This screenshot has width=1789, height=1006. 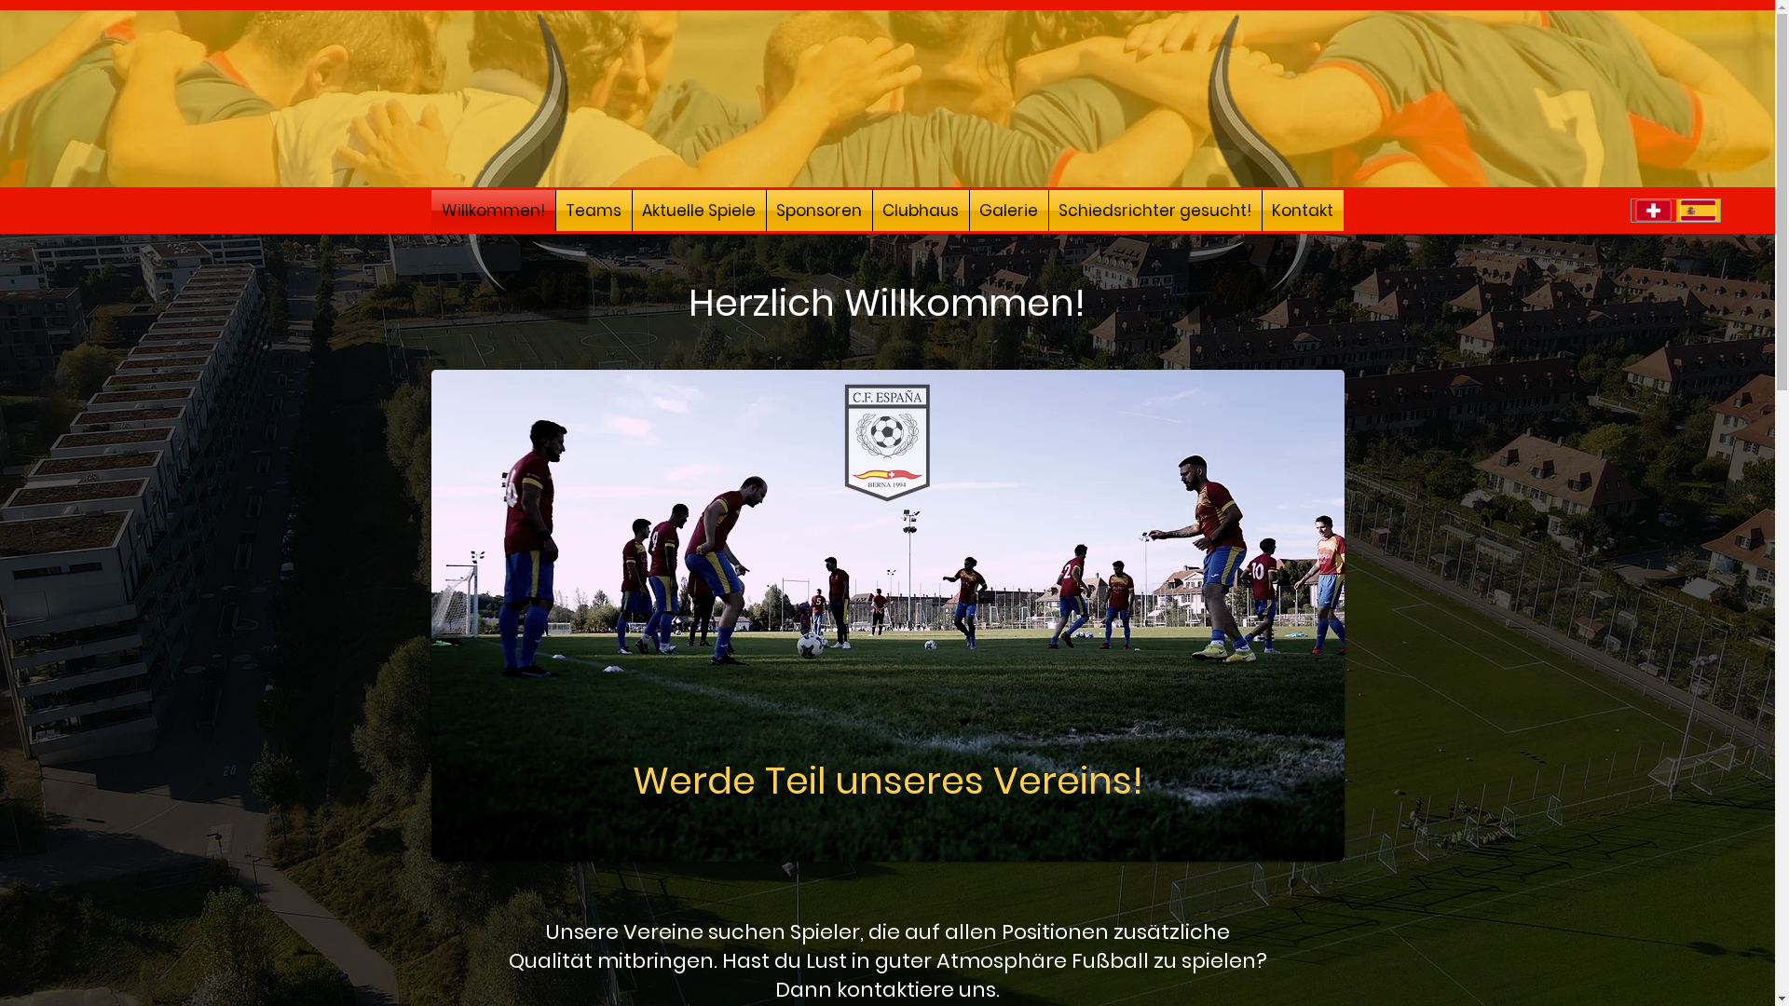 What do you see at coordinates (818, 211) in the screenshot?
I see `Sponsoren` at bounding box center [818, 211].